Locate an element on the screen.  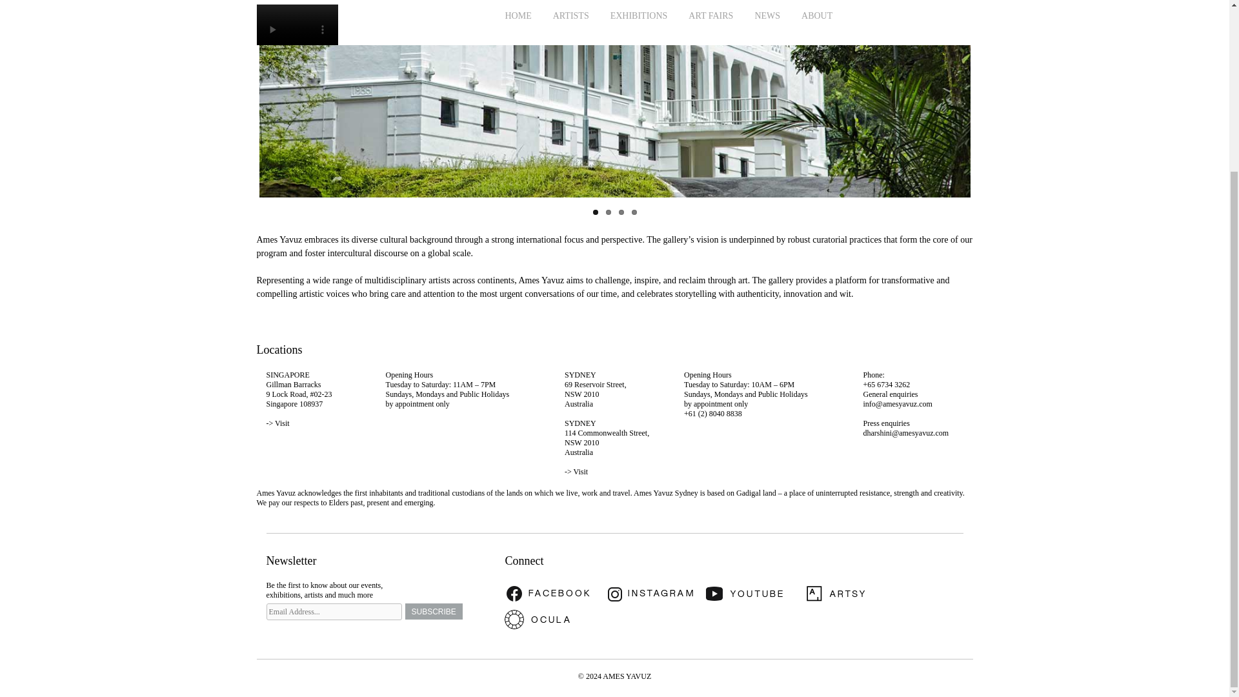
Ocula is located at coordinates (552, 619).